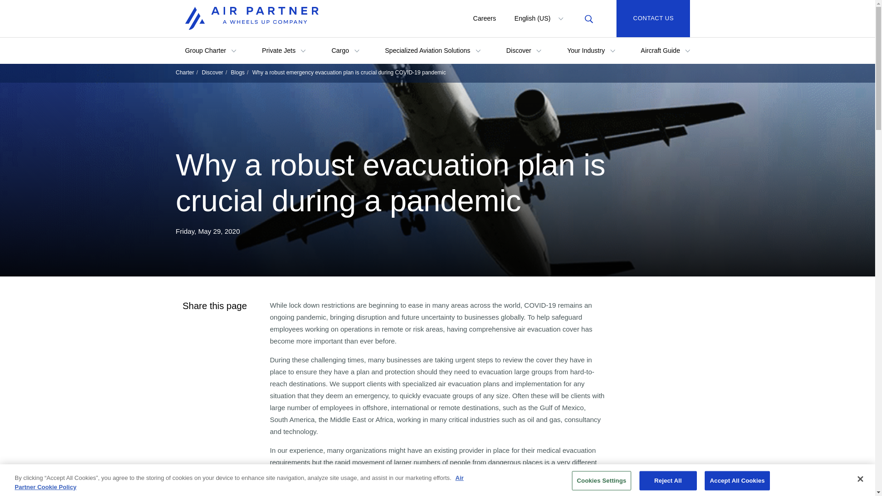 The height and width of the screenshot is (496, 882). What do you see at coordinates (588, 18) in the screenshot?
I see `Search` at bounding box center [588, 18].